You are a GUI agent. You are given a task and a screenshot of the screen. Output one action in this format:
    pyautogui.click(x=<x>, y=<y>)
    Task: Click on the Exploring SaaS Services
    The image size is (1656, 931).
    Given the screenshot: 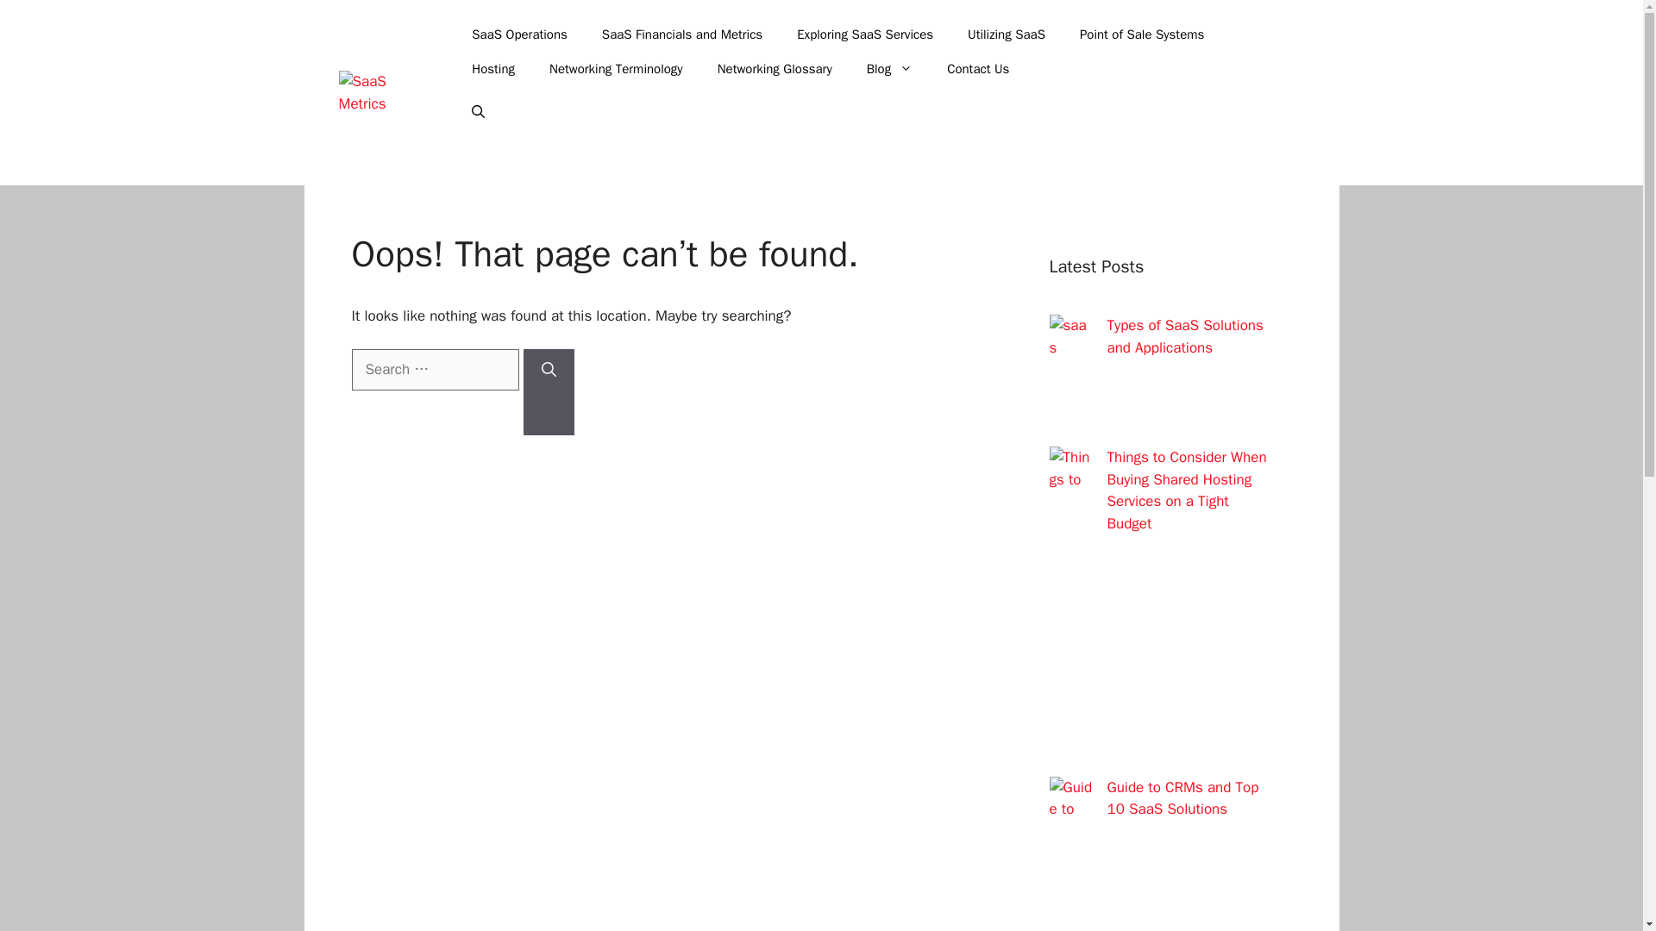 What is the action you would take?
    pyautogui.click(x=865, y=34)
    